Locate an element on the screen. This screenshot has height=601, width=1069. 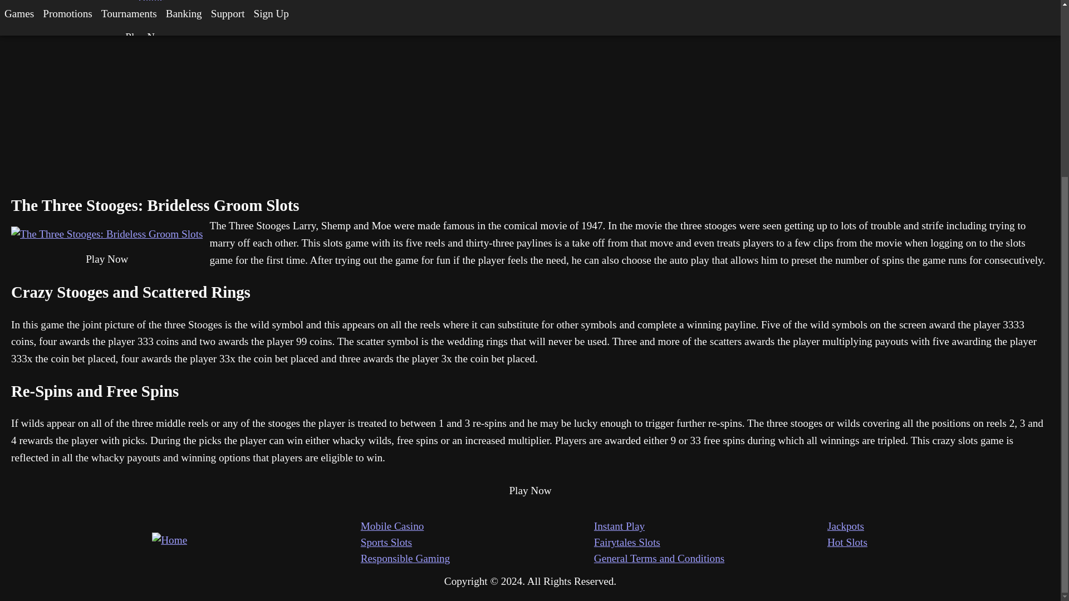
Play Now is located at coordinates (530, 491).